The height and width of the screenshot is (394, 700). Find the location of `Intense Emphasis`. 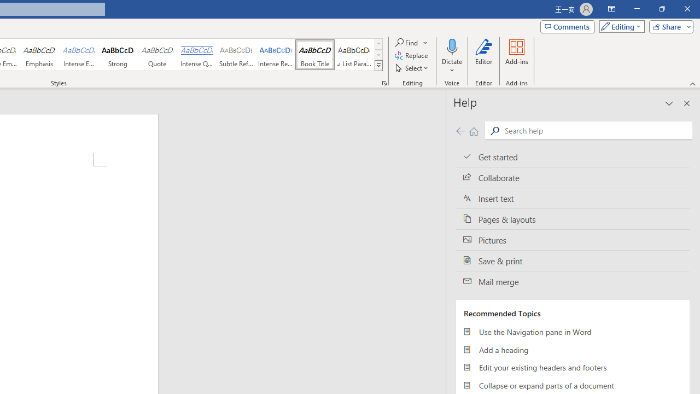

Intense Emphasis is located at coordinates (79, 55).